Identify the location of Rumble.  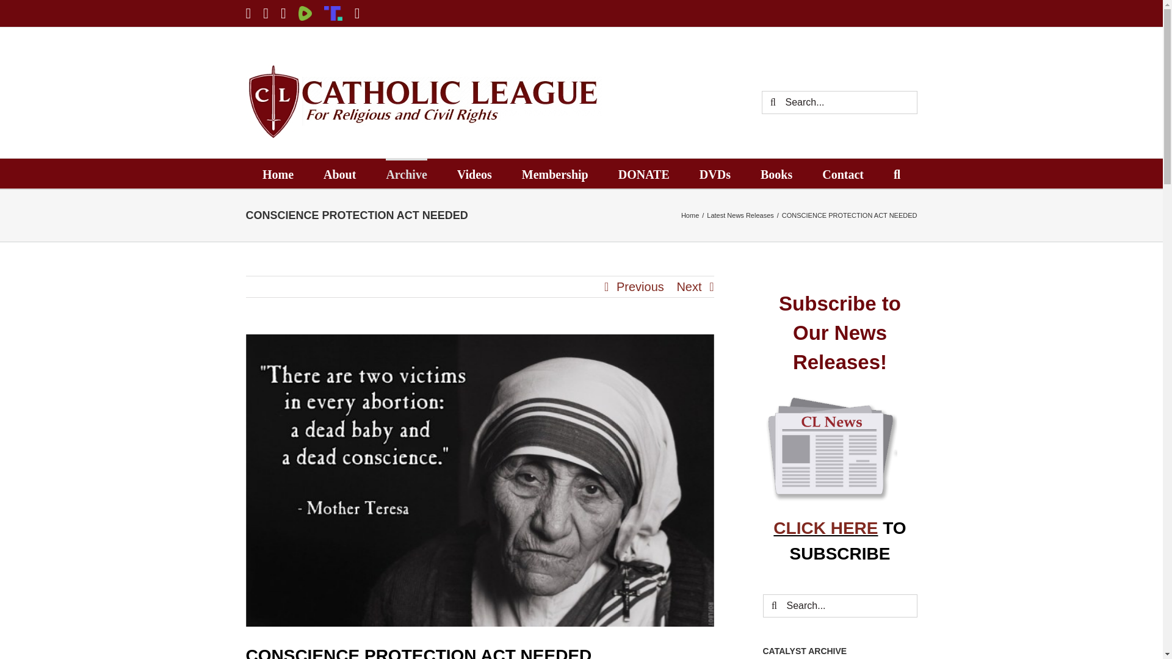
(305, 13).